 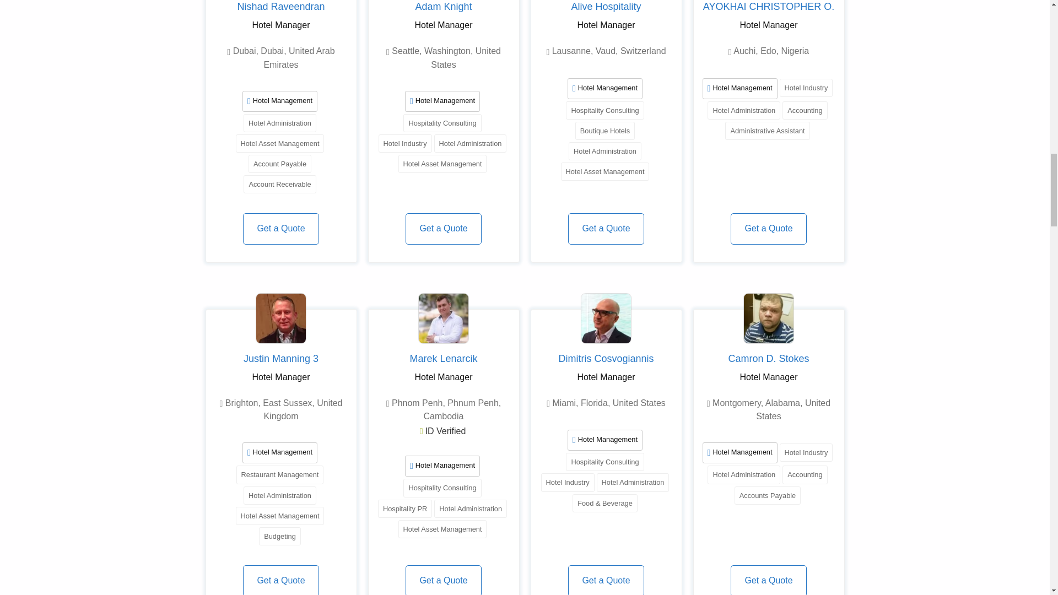 What do you see at coordinates (606, 318) in the screenshot?
I see `View Service Offered By Dimitris Cosvogiannis ` at bounding box center [606, 318].